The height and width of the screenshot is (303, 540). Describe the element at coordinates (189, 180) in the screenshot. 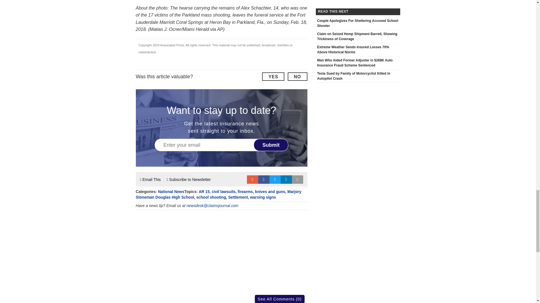

I see `Subscribe to Newsletter` at that location.